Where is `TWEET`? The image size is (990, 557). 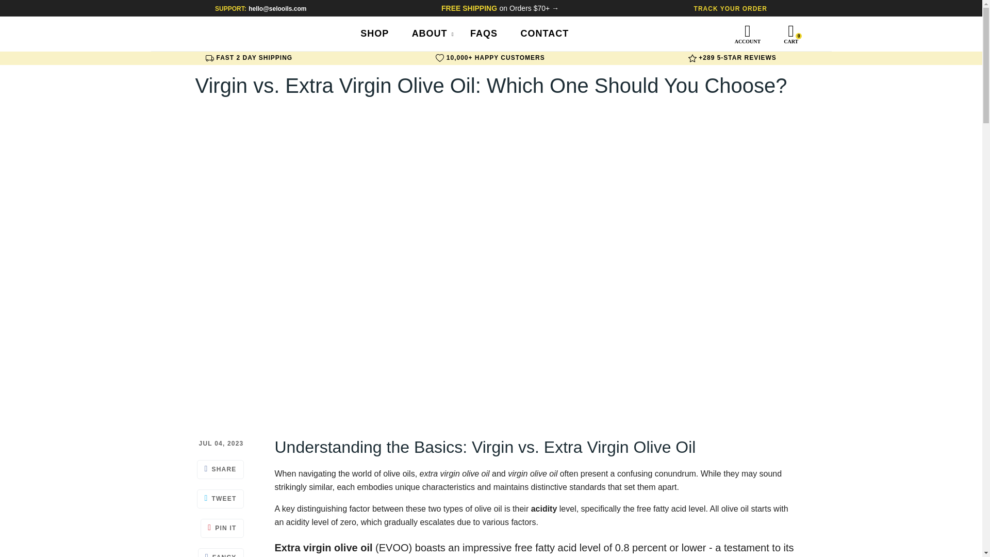 TWEET is located at coordinates (220, 499).